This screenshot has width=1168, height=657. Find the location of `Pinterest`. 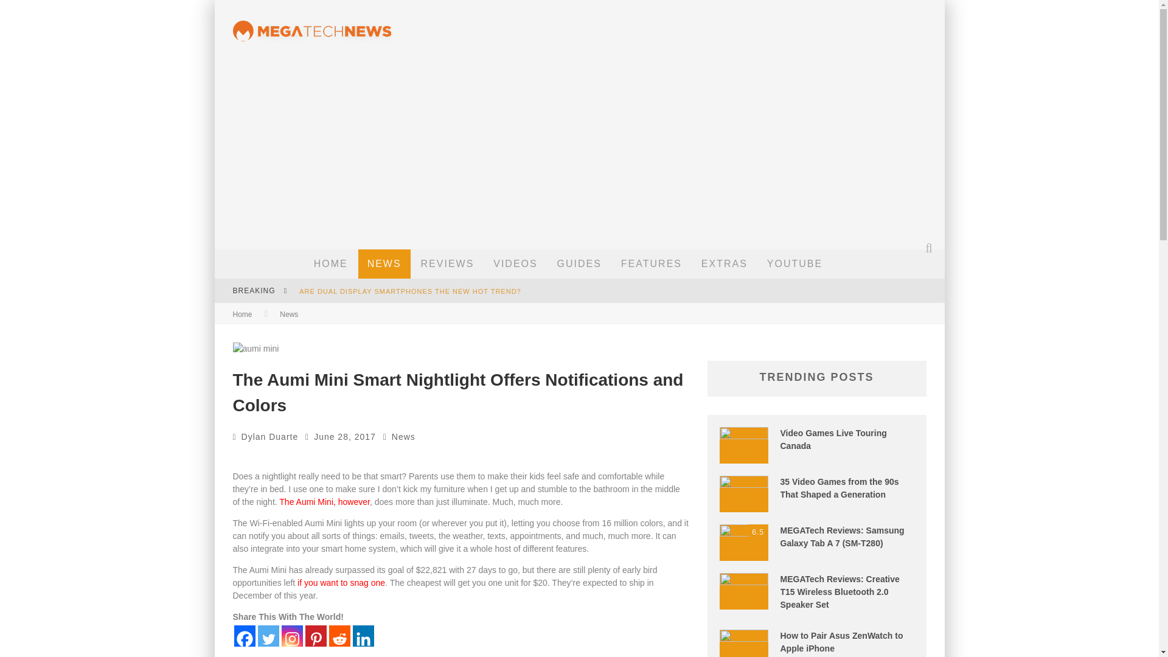

Pinterest is located at coordinates (316, 636).